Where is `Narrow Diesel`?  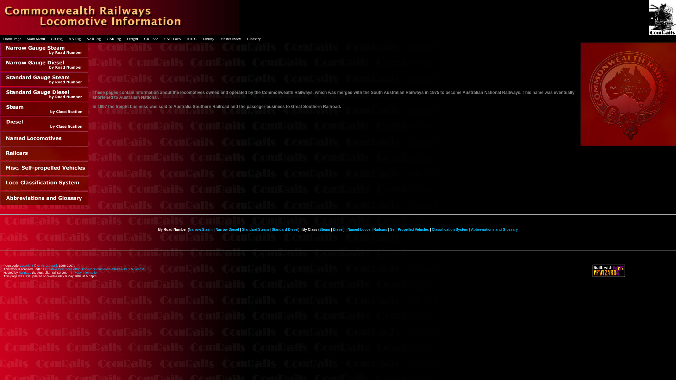 Narrow Diesel is located at coordinates (227, 229).